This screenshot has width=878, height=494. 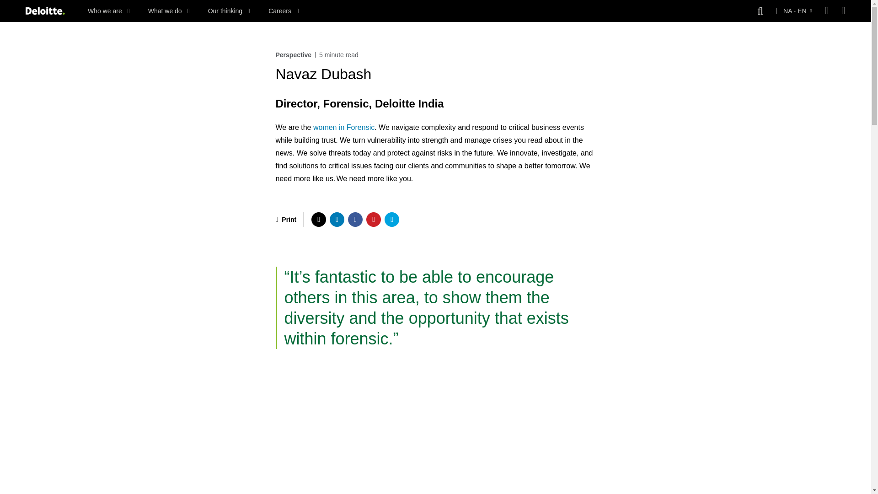 I want to click on Print, so click(x=286, y=220).